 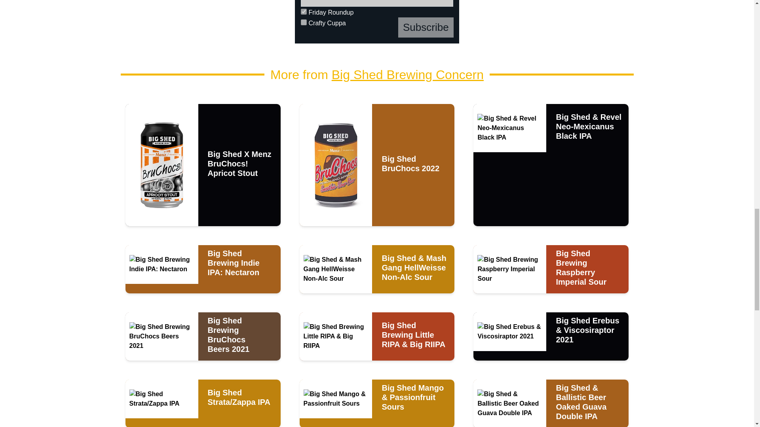 I want to click on Podcast B2, so click(x=203, y=22).